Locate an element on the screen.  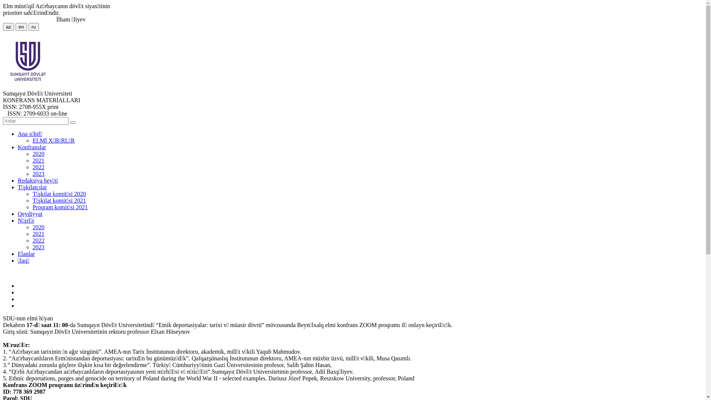
az is located at coordinates (9, 27).